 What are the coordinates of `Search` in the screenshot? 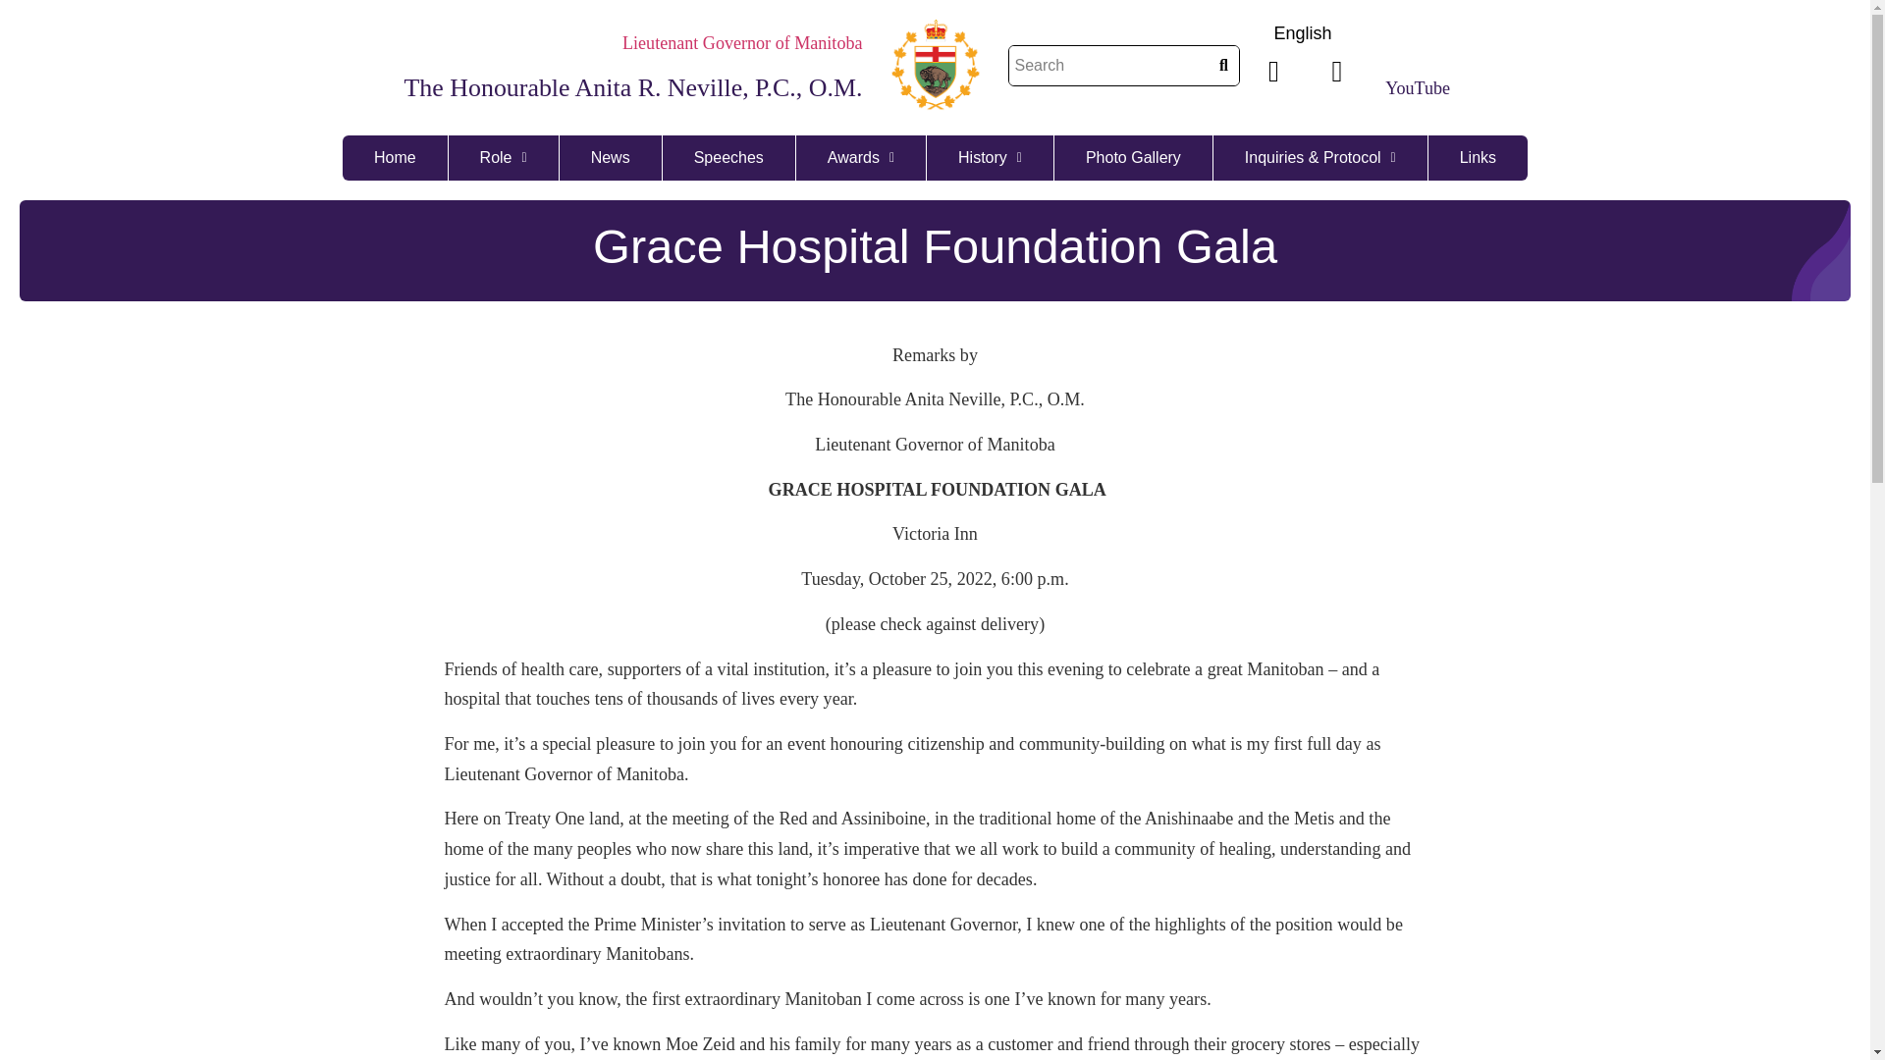 It's located at (1109, 65).